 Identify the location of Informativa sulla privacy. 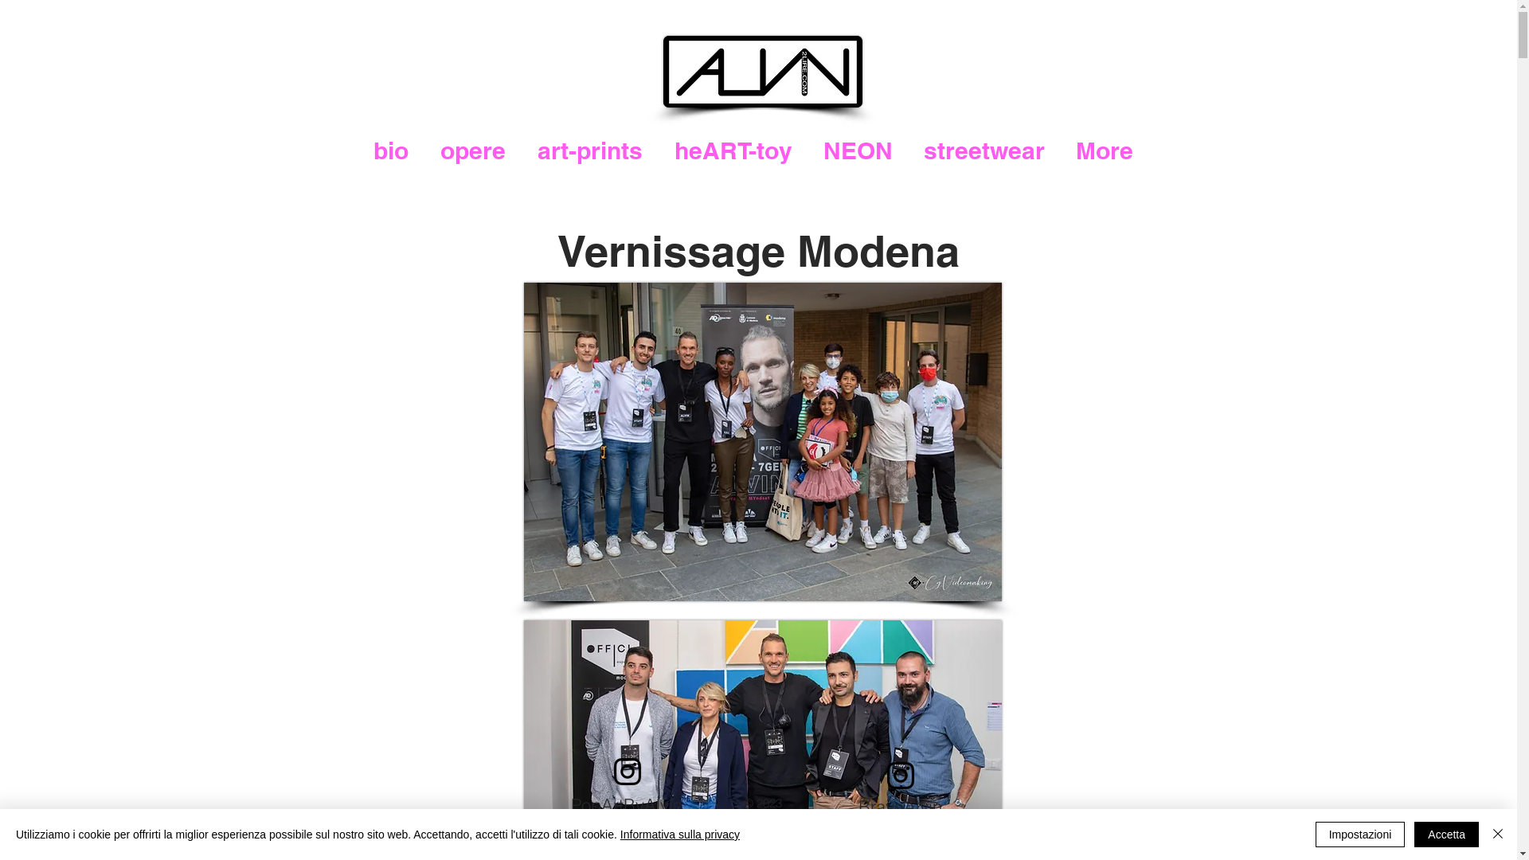
(680, 835).